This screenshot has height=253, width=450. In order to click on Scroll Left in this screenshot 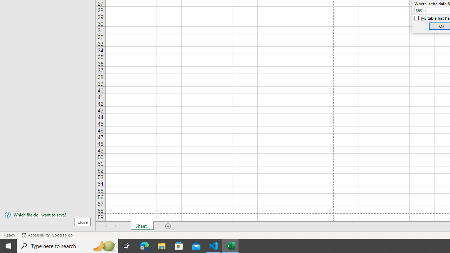, I will do `click(106, 226)`.